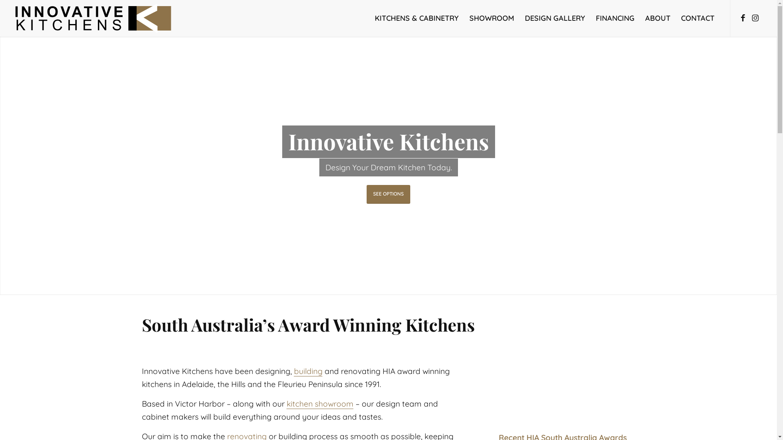 The height and width of the screenshot is (440, 783). What do you see at coordinates (320, 404) in the screenshot?
I see `kitchen showroom` at bounding box center [320, 404].